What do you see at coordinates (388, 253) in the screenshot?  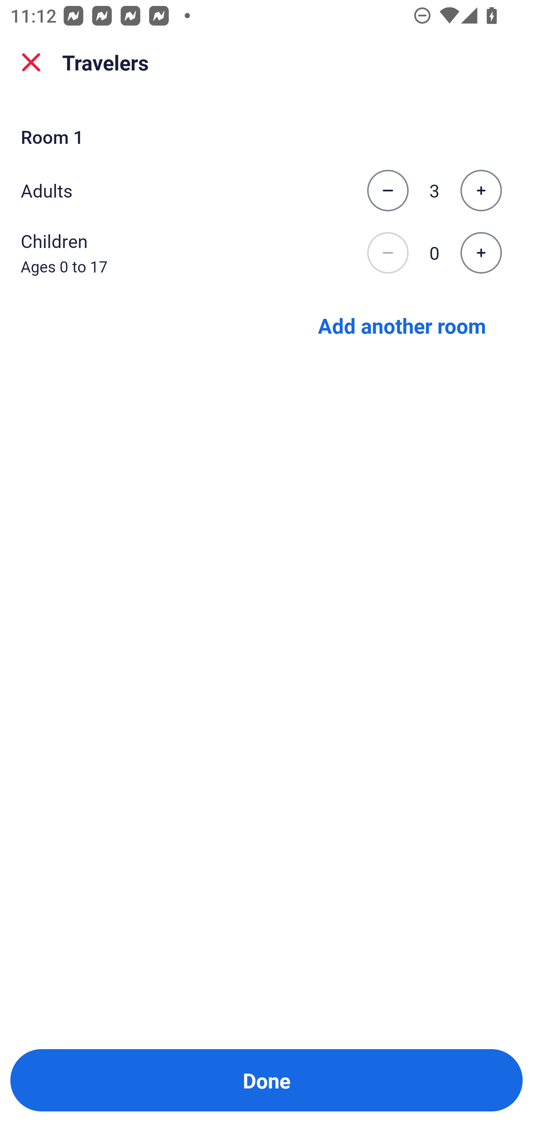 I see `Decrease the number of children` at bounding box center [388, 253].